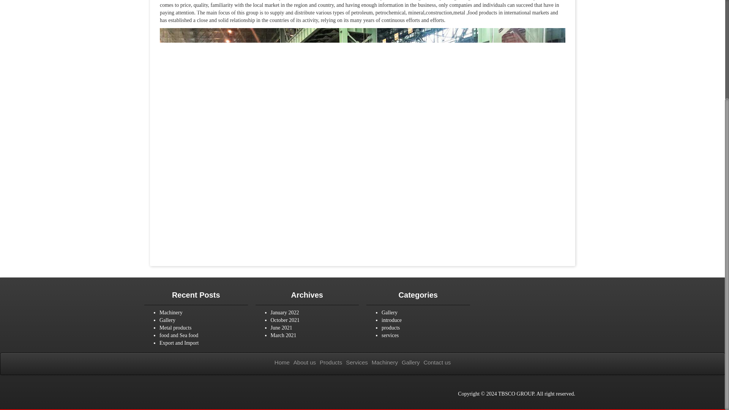 The width and height of the screenshot is (729, 410). What do you see at coordinates (167, 320) in the screenshot?
I see `Gallery` at bounding box center [167, 320].